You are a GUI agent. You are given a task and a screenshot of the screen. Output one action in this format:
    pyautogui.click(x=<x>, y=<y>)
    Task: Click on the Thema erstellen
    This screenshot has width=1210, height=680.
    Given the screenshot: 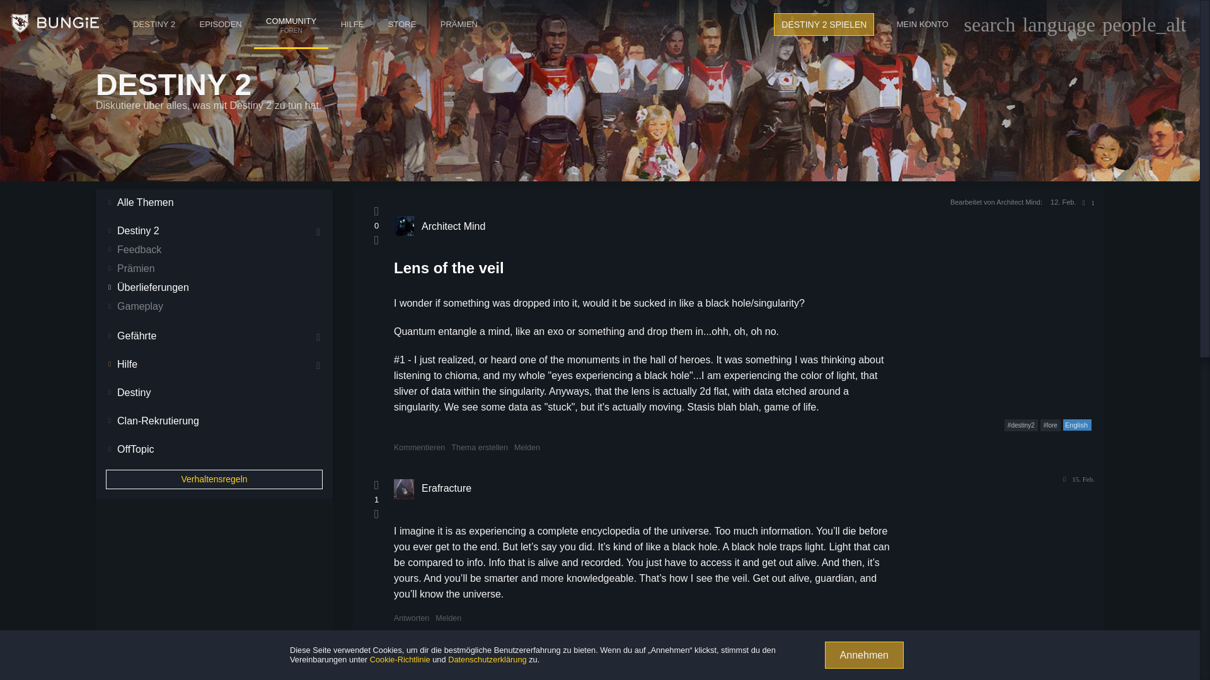 What is the action you would take?
    pyautogui.click(x=402, y=24)
    